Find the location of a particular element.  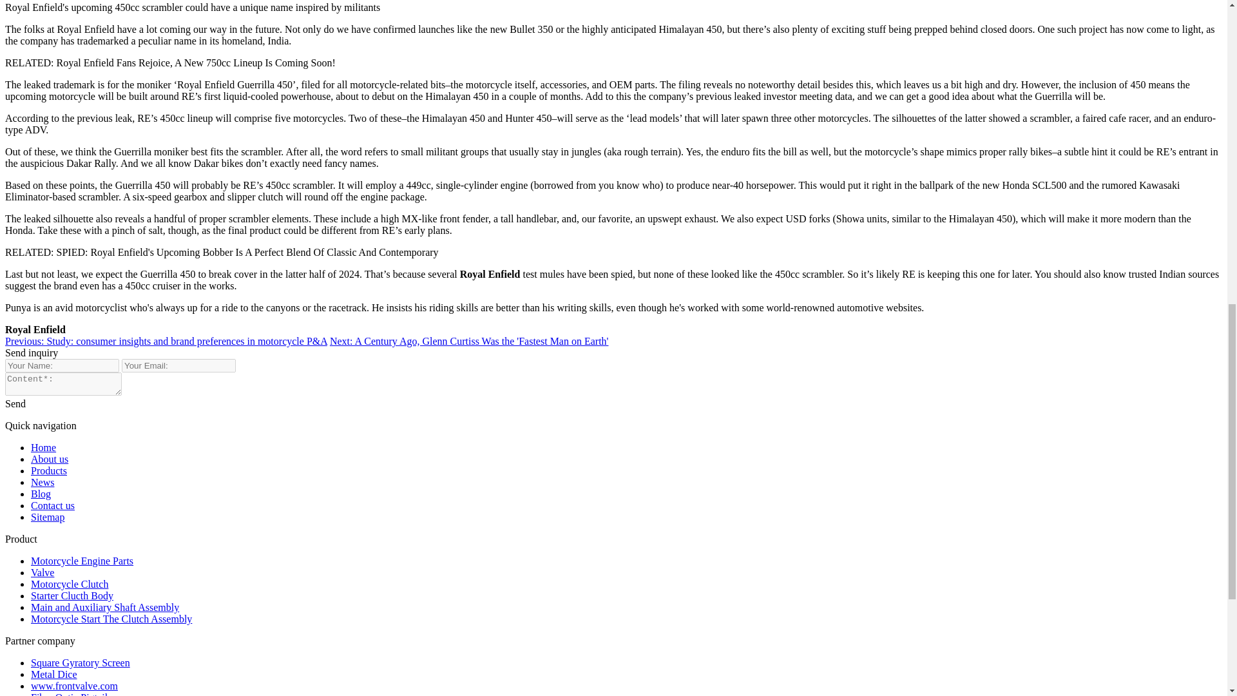

Valve is located at coordinates (43, 572).